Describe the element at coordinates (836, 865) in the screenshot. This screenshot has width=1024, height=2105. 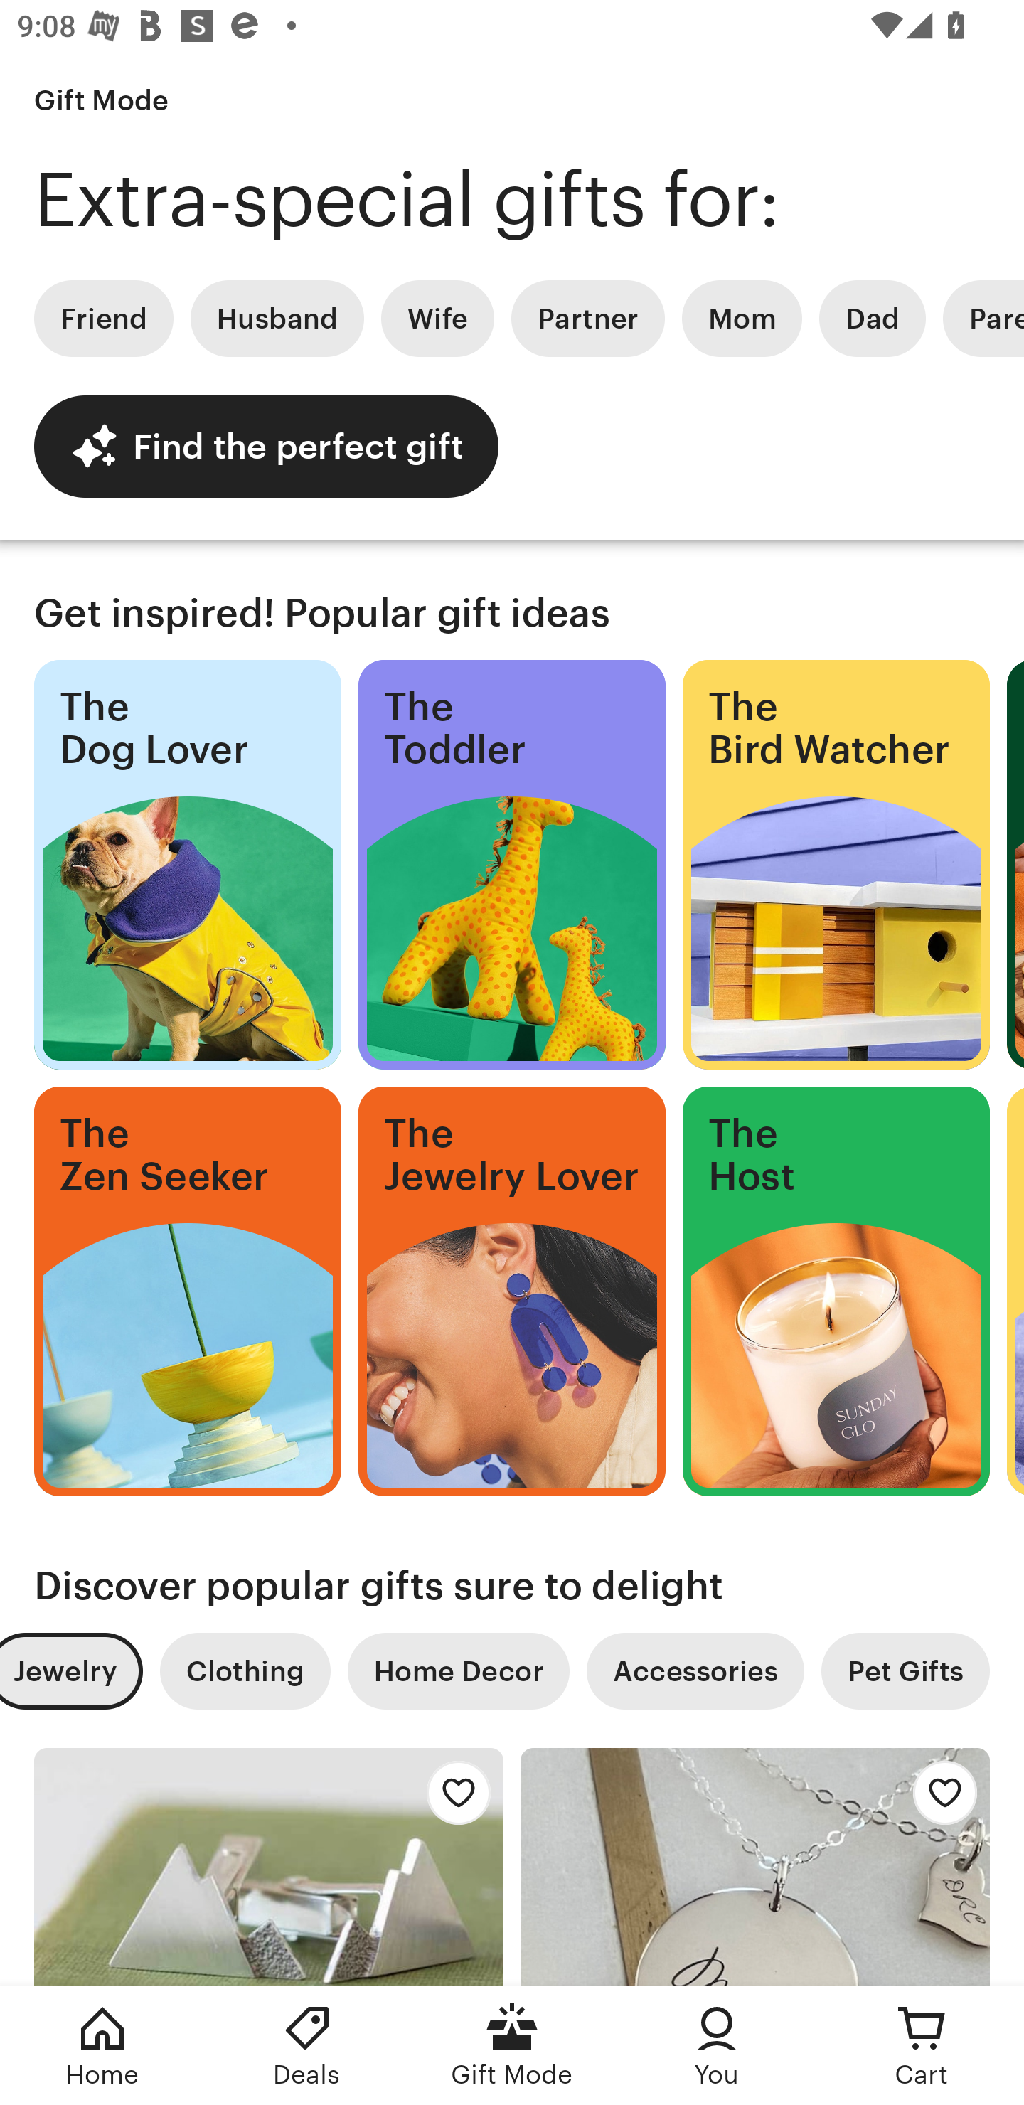
I see `The Bird Watcher` at that location.